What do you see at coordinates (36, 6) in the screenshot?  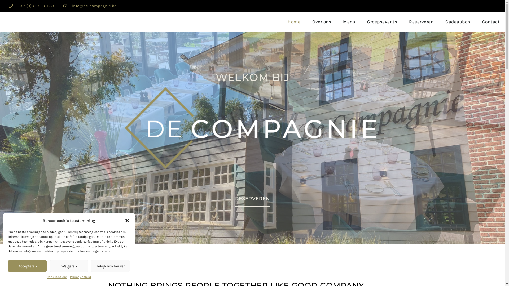 I see `+32 (0)3 689 81 89` at bounding box center [36, 6].